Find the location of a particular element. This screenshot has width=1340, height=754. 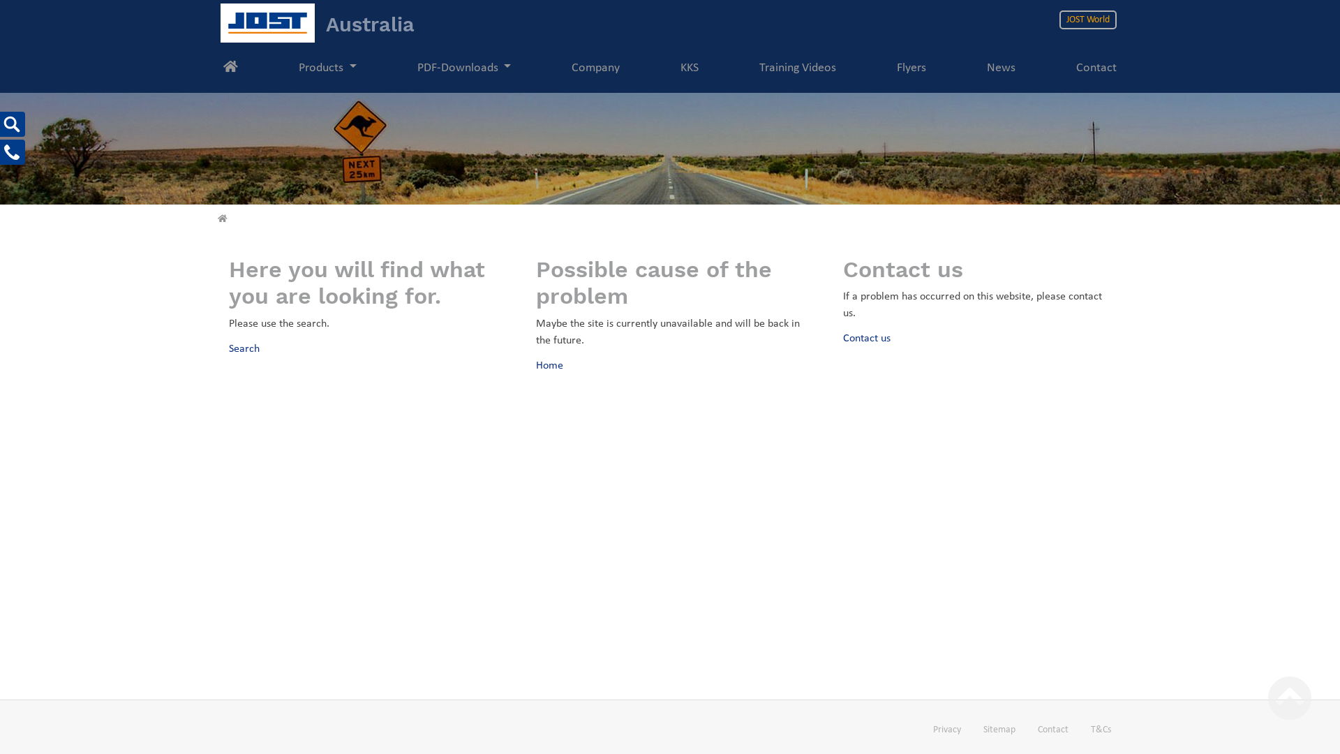

News is located at coordinates (1001, 68).